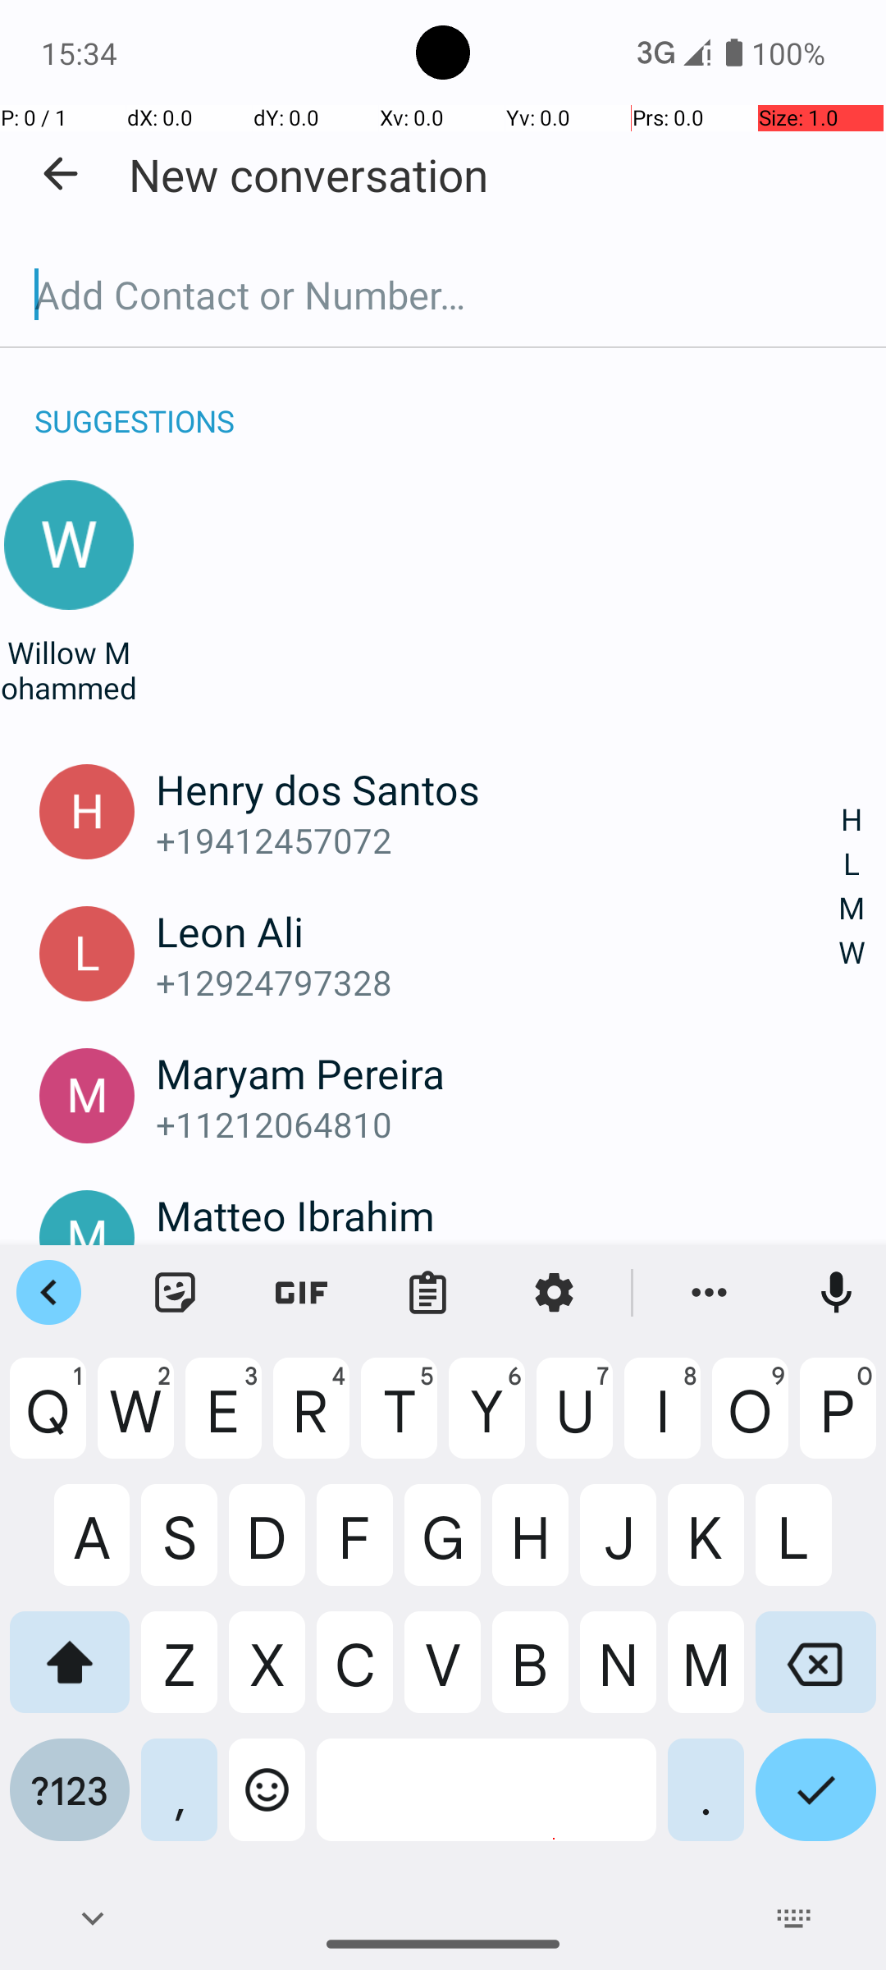 The width and height of the screenshot is (886, 1970). I want to click on Willow Mohammed, so click(69, 670).